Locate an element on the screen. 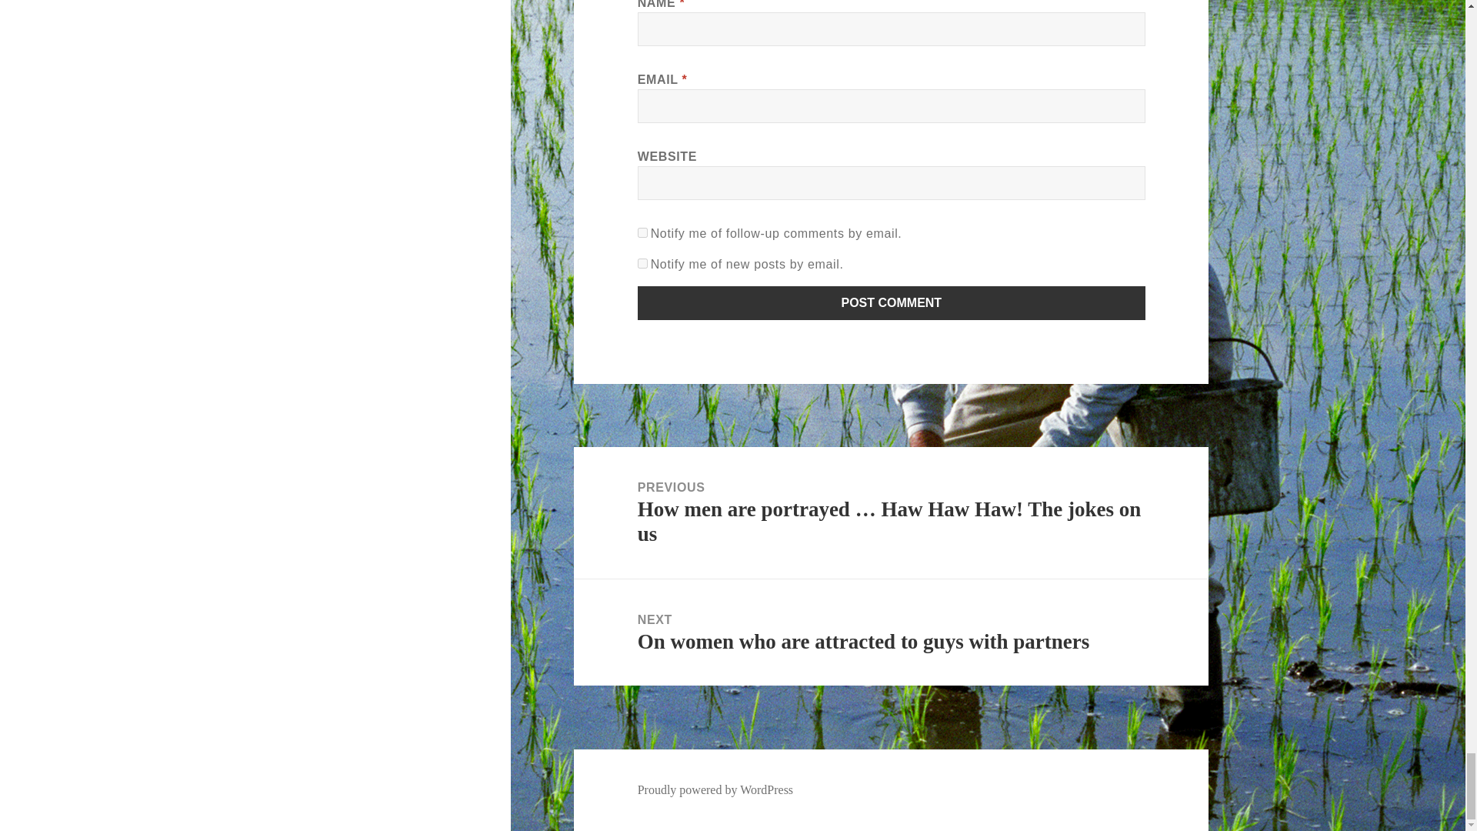  subscribe is located at coordinates (643, 263).